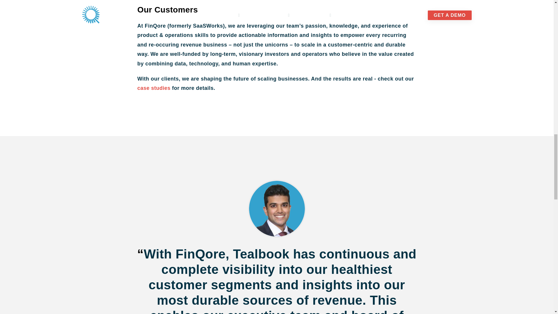 The width and height of the screenshot is (558, 314). Describe the element at coordinates (153, 88) in the screenshot. I see `case studies` at that location.